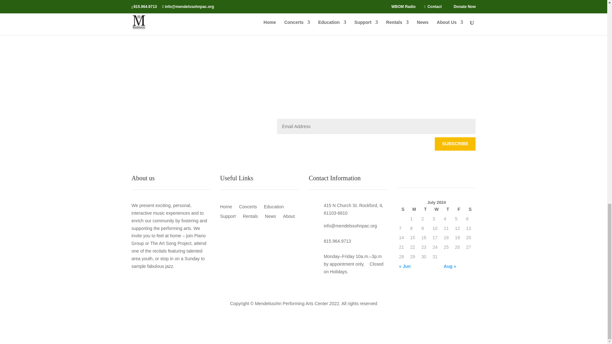 The height and width of the screenshot is (344, 612). I want to click on Follow on Facebook, so click(136, 124).